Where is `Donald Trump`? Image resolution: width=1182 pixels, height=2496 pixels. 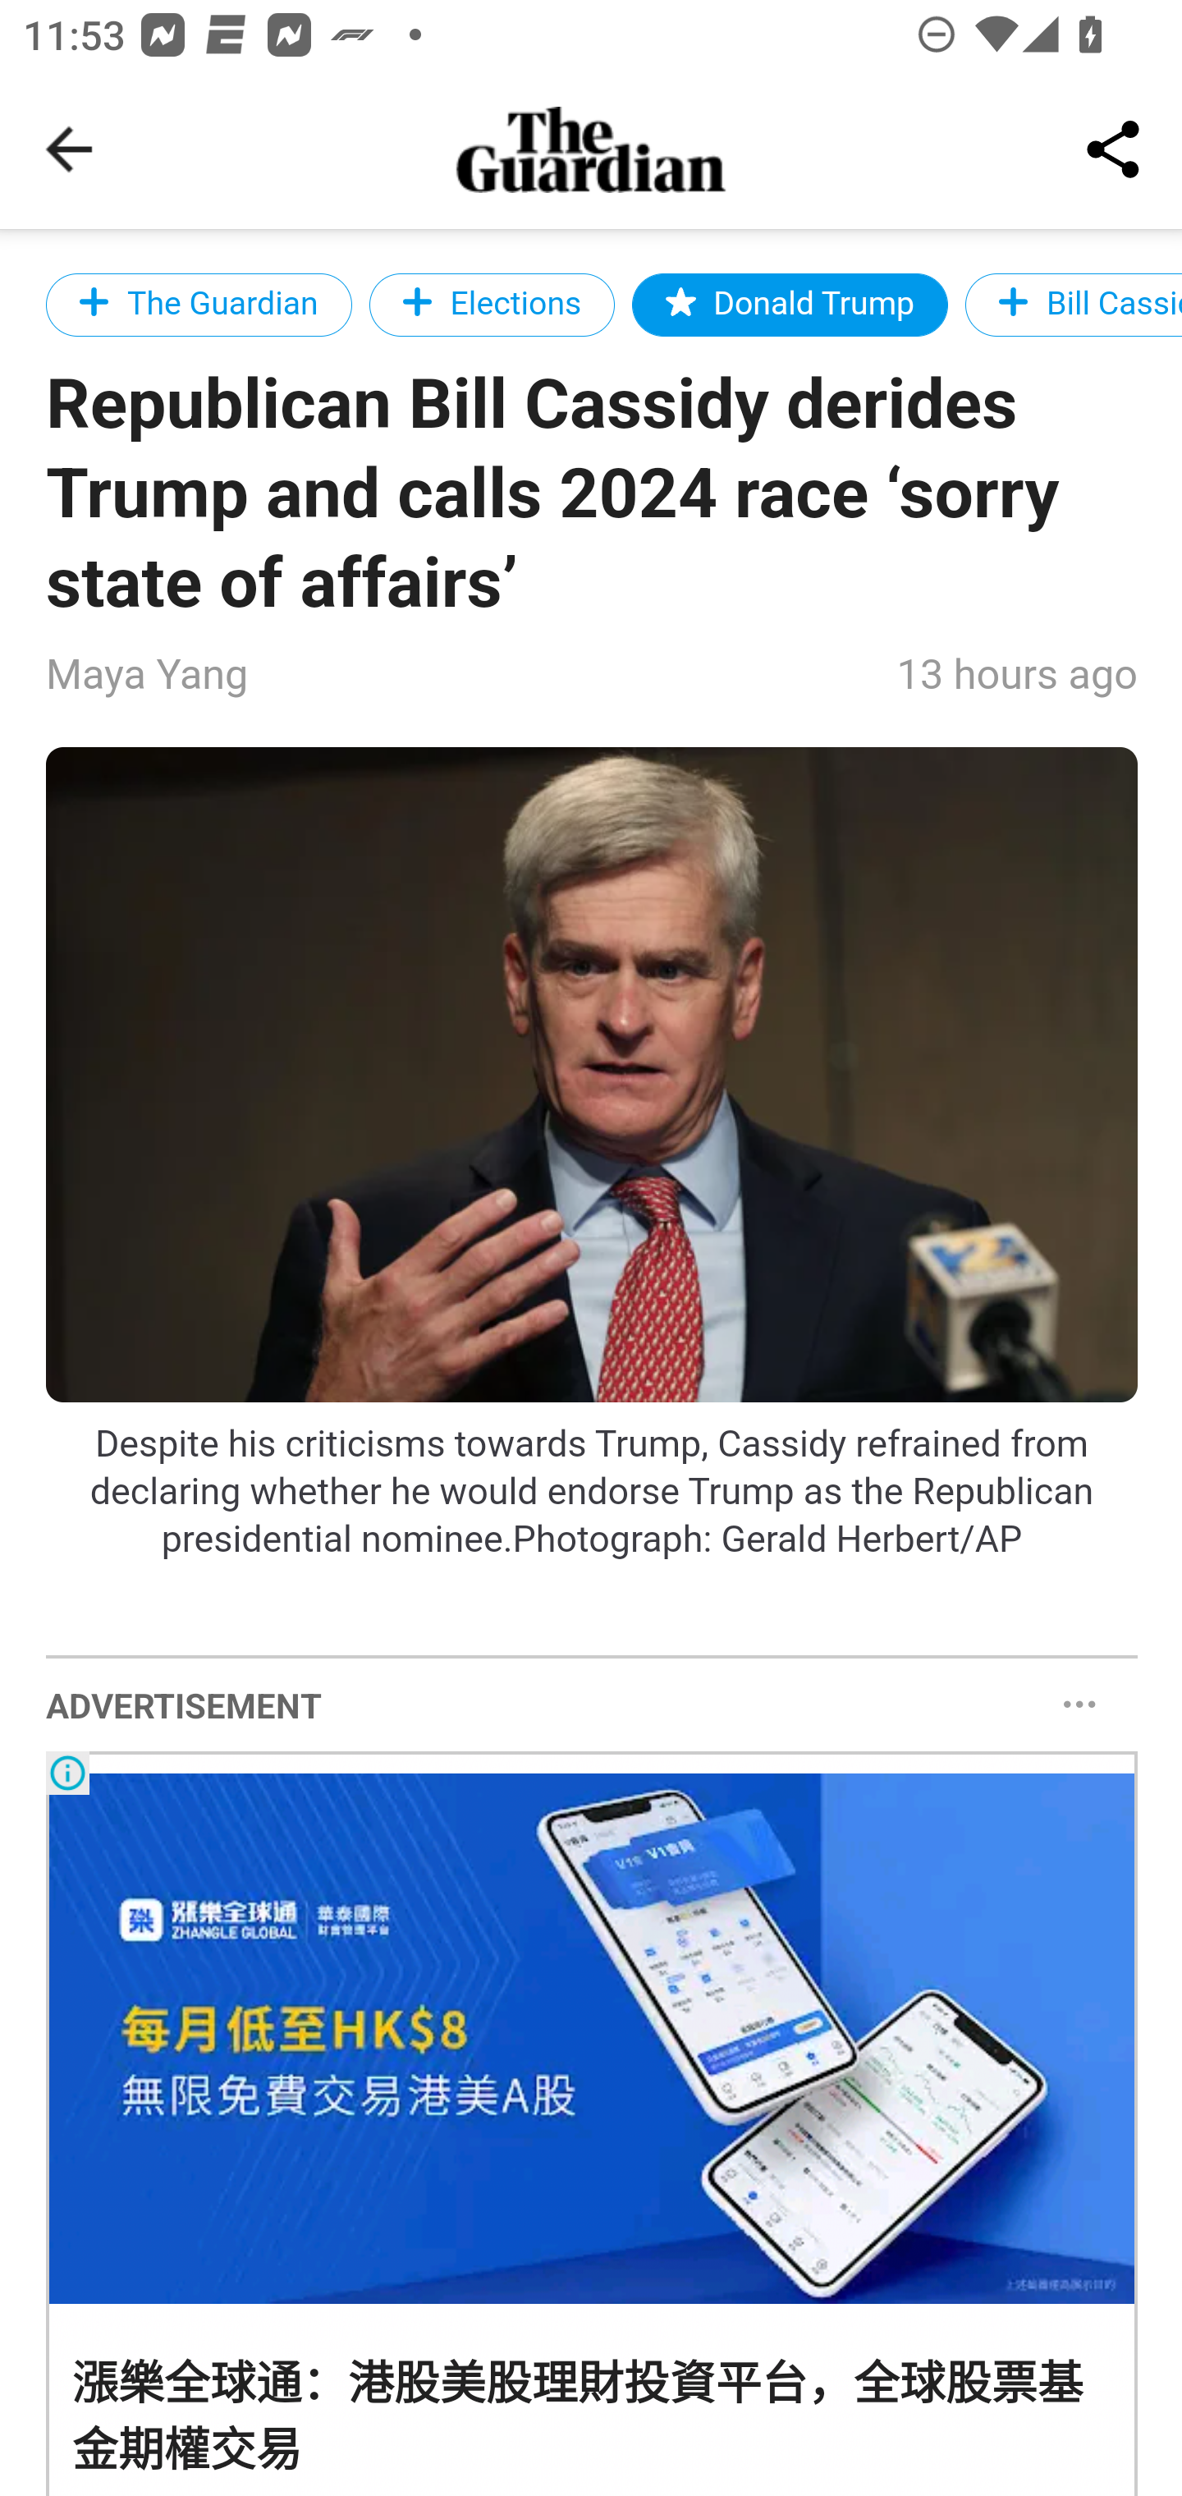
Donald Trump is located at coordinates (790, 304).